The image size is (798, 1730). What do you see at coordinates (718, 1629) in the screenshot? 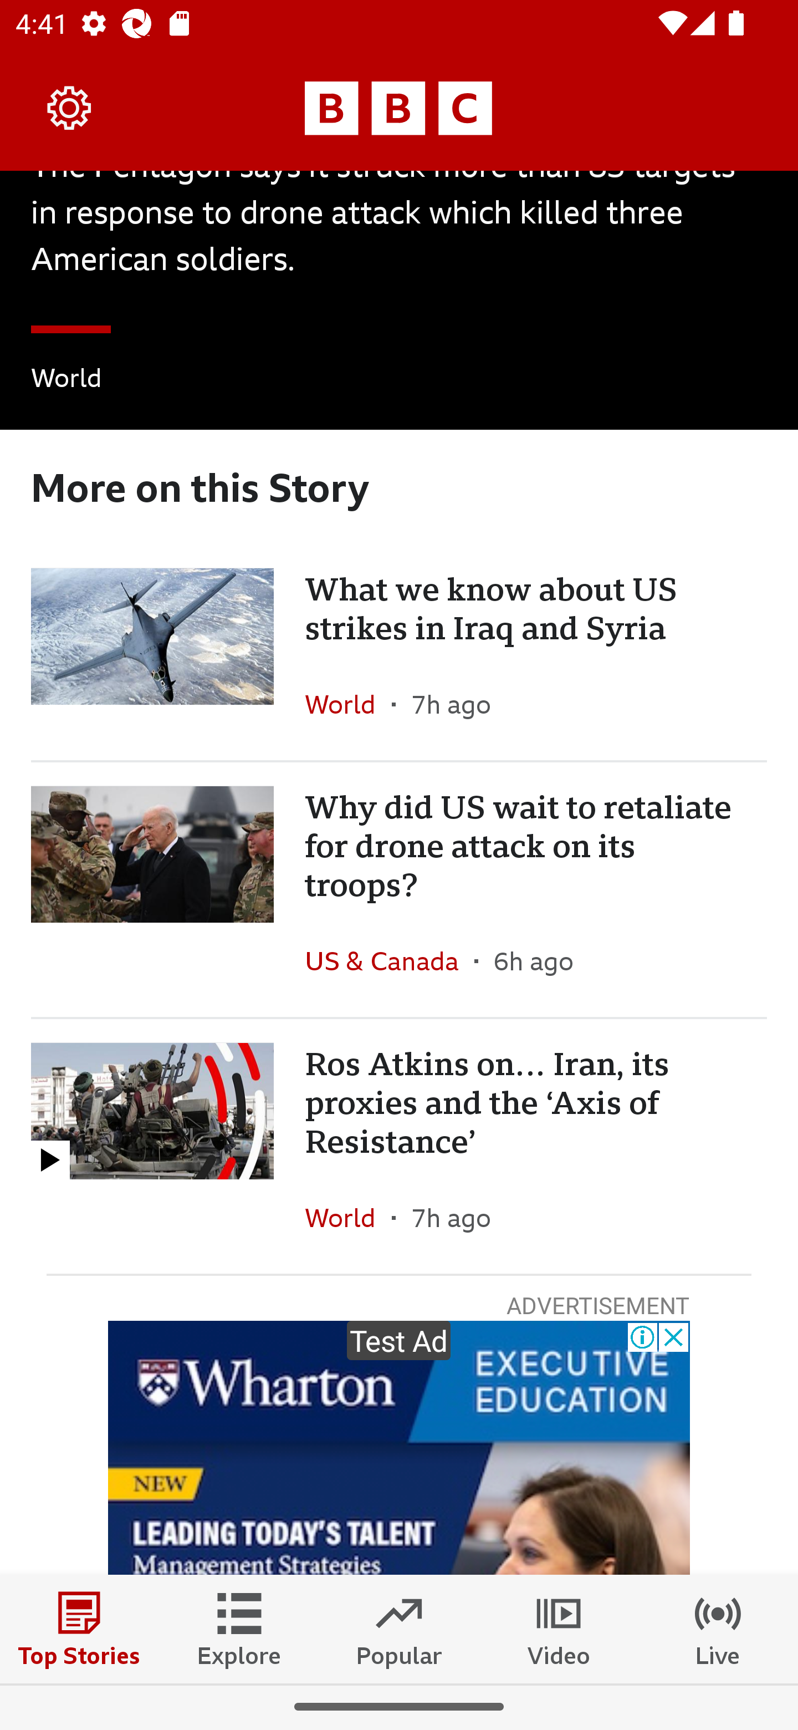
I see `Live` at bounding box center [718, 1629].